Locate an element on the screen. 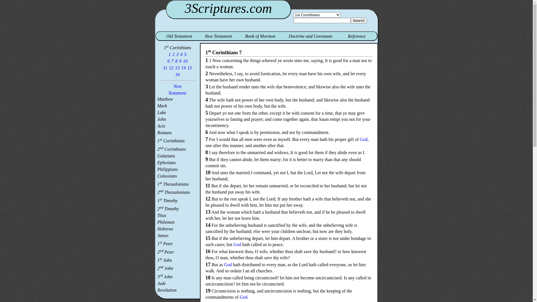  New
Testament is located at coordinates (177, 89).